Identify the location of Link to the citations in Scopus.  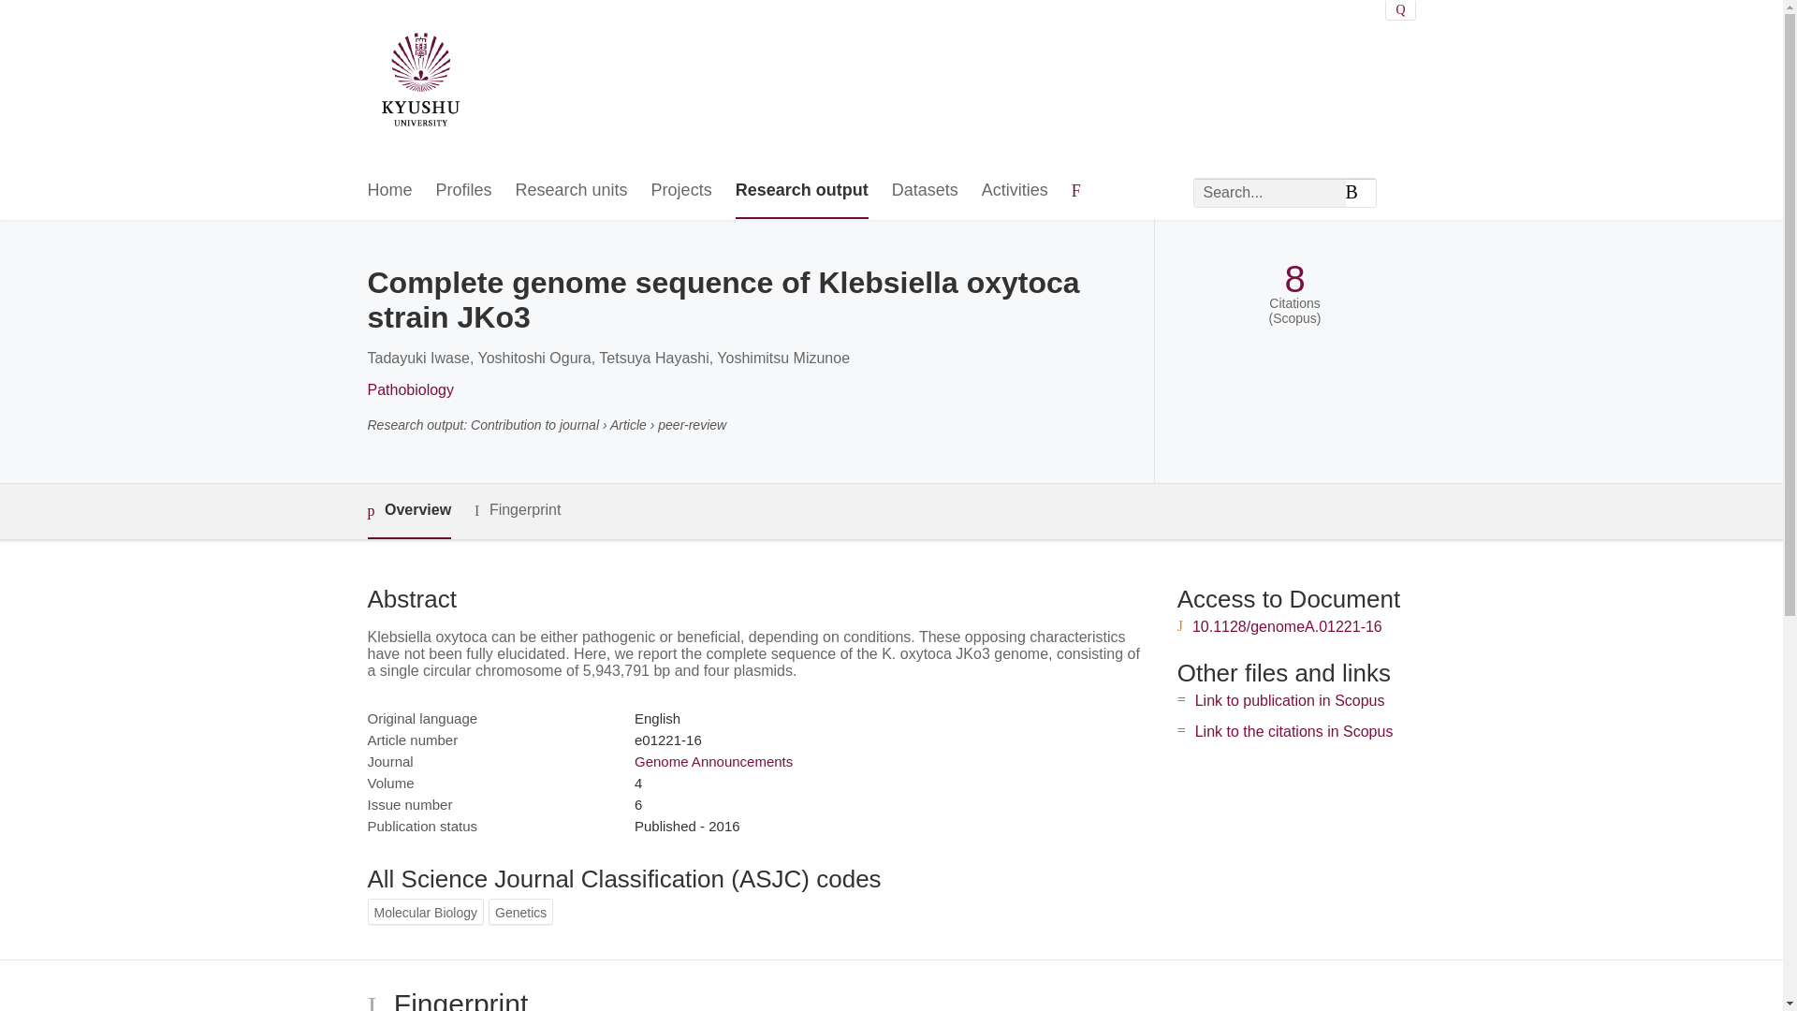
(1293, 731).